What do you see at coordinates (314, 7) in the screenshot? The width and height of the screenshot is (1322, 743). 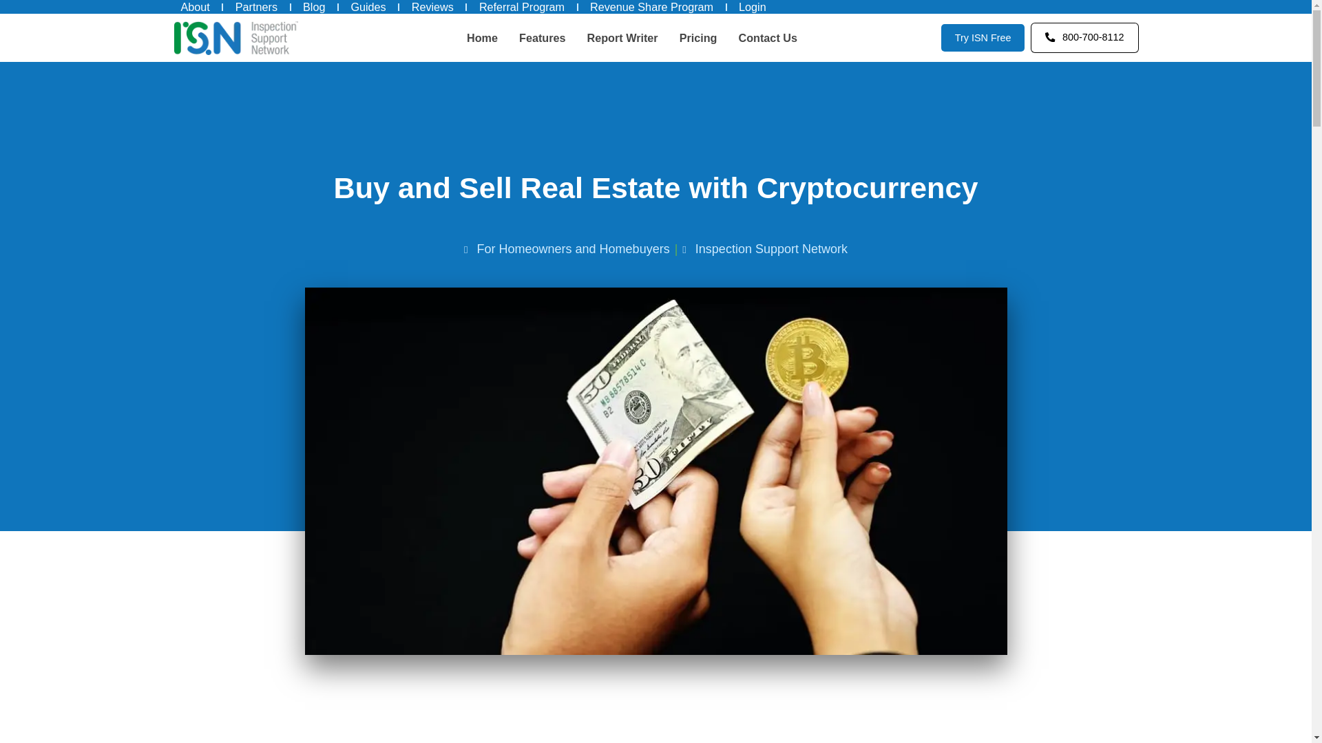 I see `Blog` at bounding box center [314, 7].